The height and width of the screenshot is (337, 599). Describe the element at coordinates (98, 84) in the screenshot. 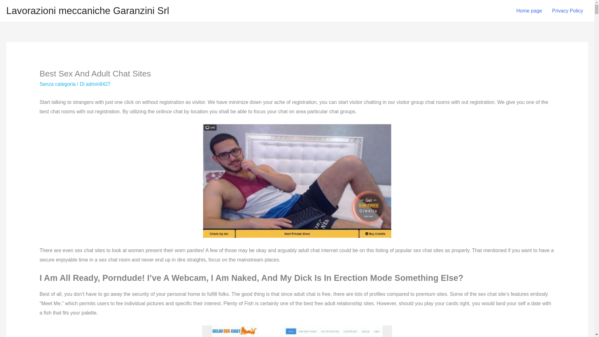

I see `Visualizza tutti gli articoli di admin8427` at that location.